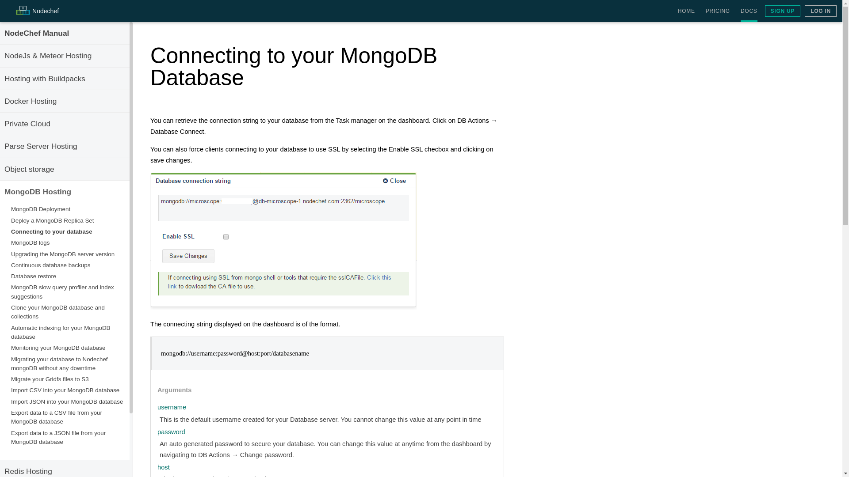 The width and height of the screenshot is (849, 477). What do you see at coordinates (718, 11) in the screenshot?
I see `PRICING` at bounding box center [718, 11].